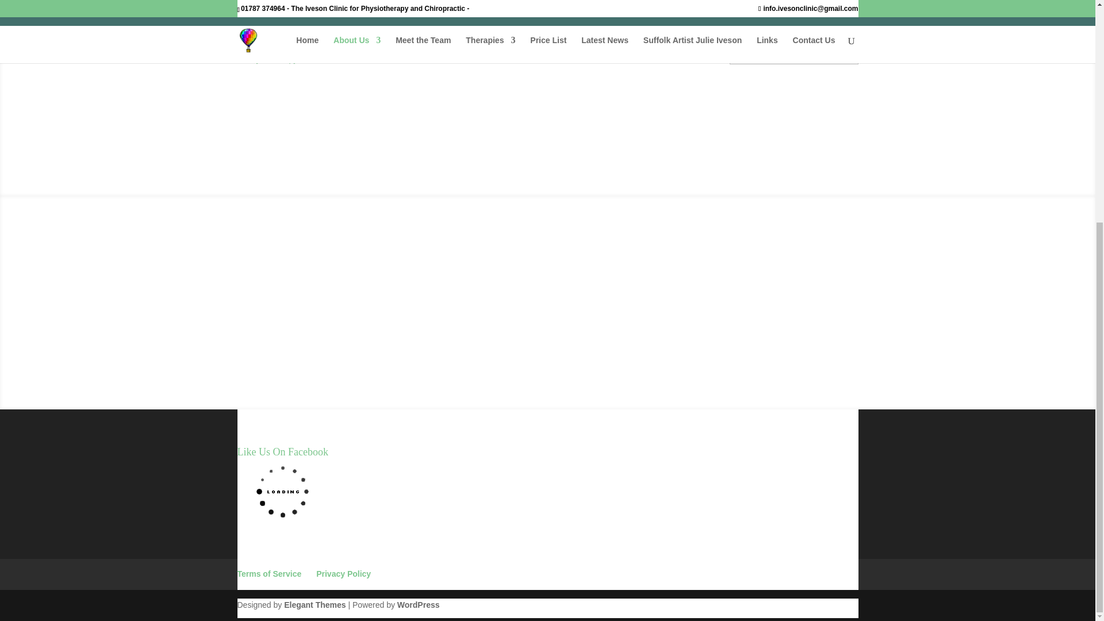 The height and width of the screenshot is (621, 1104). Describe the element at coordinates (419, 605) in the screenshot. I see `WordPress` at that location.